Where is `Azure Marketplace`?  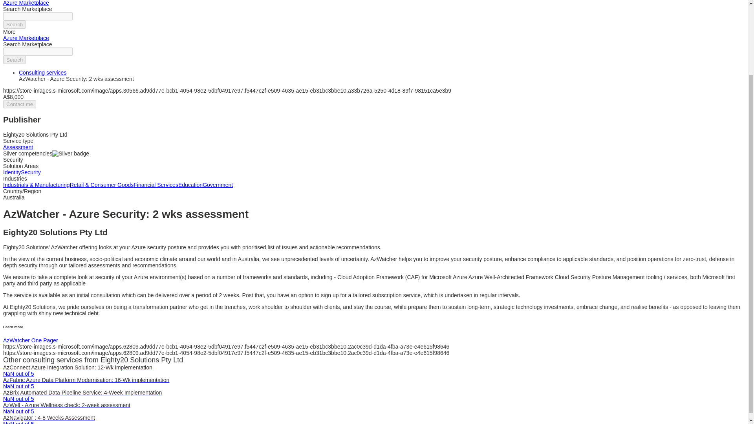 Azure Marketplace is located at coordinates (26, 38).